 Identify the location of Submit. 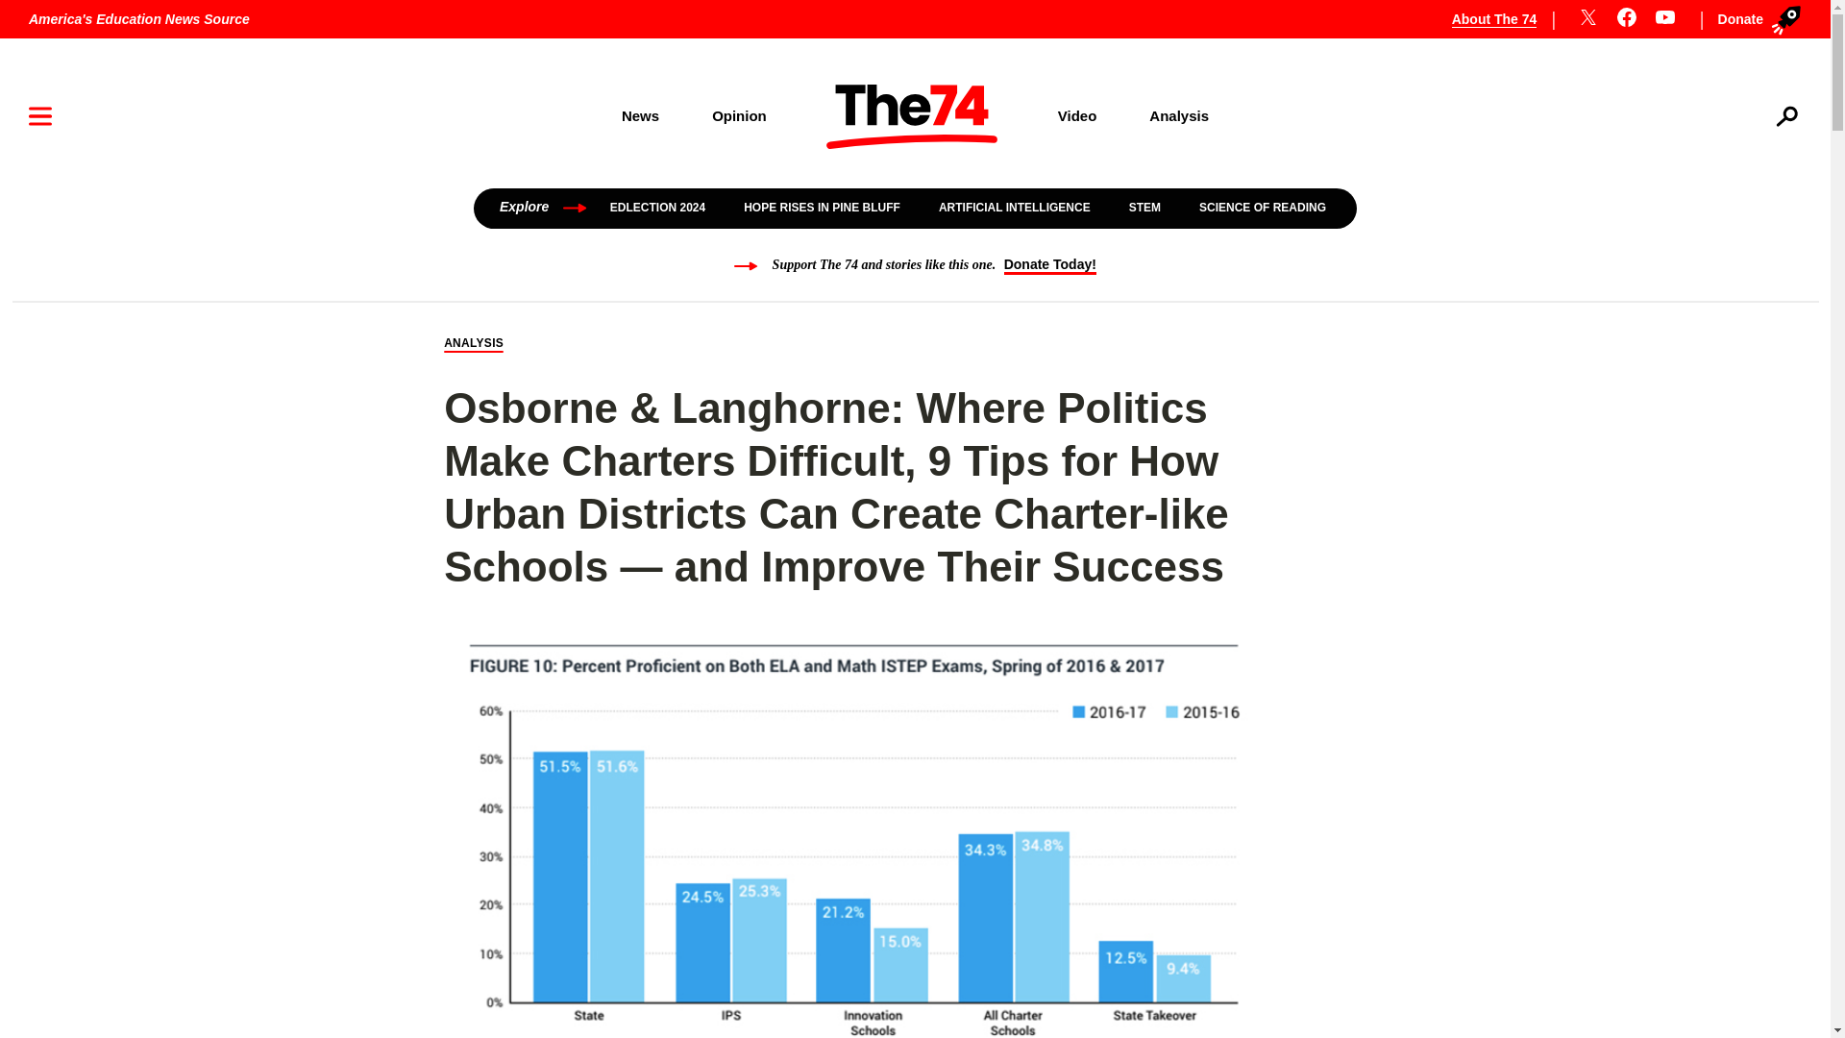
(1760, 177).